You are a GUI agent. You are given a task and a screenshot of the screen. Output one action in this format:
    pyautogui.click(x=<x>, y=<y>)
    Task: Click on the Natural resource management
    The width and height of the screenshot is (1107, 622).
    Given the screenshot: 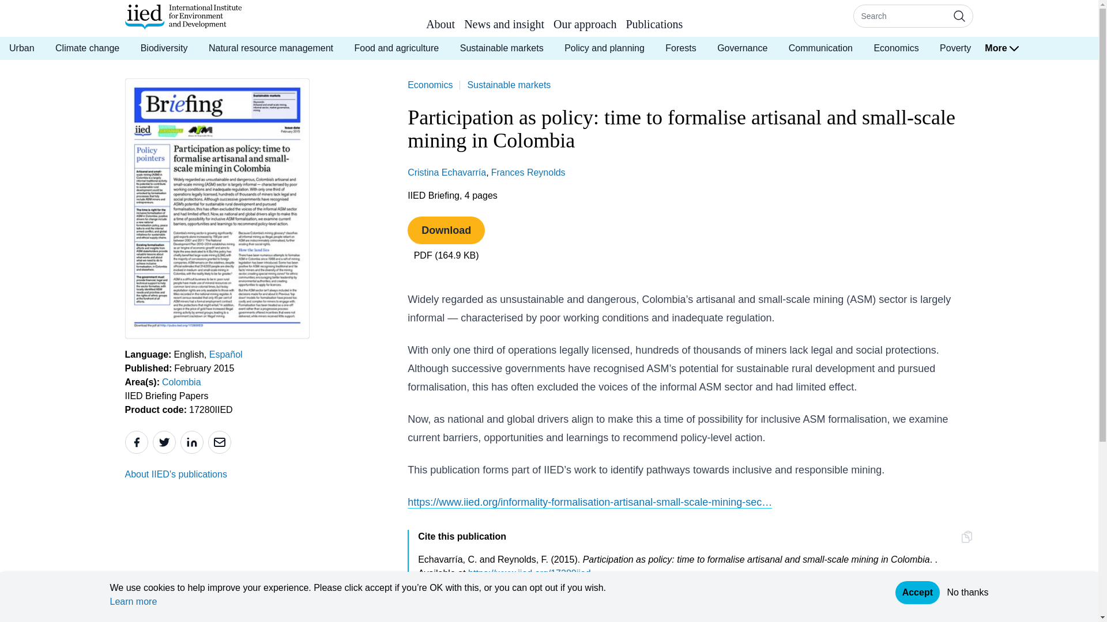 What is the action you would take?
    pyautogui.click(x=270, y=48)
    